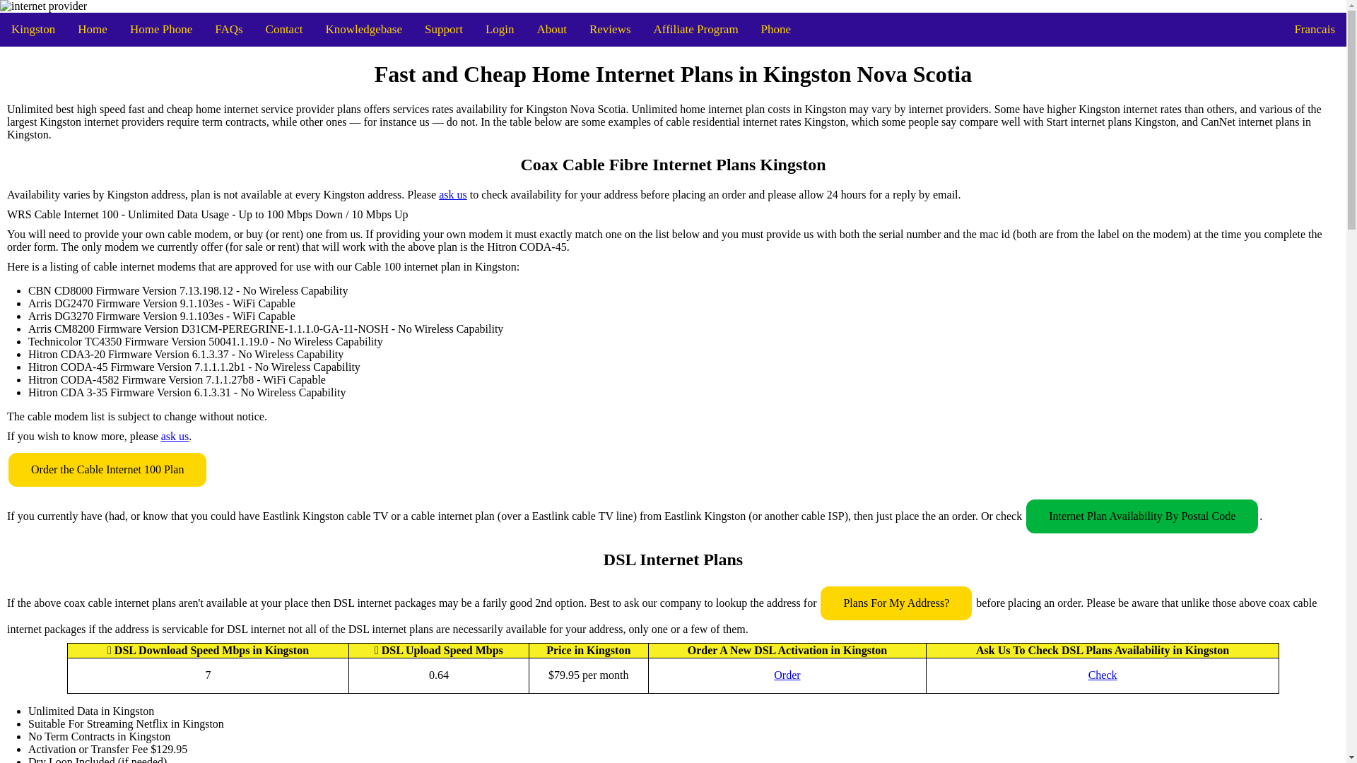 Image resolution: width=1357 pixels, height=763 pixels. What do you see at coordinates (776, 30) in the screenshot?
I see `Phone` at bounding box center [776, 30].